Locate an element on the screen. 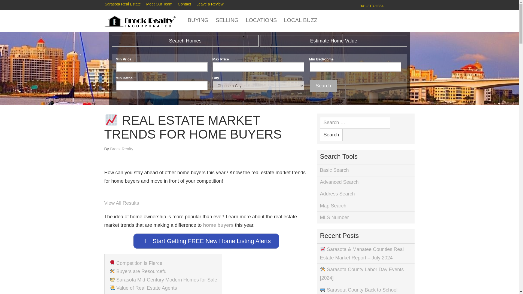 This screenshot has height=294, width=523. SELLING is located at coordinates (227, 20).